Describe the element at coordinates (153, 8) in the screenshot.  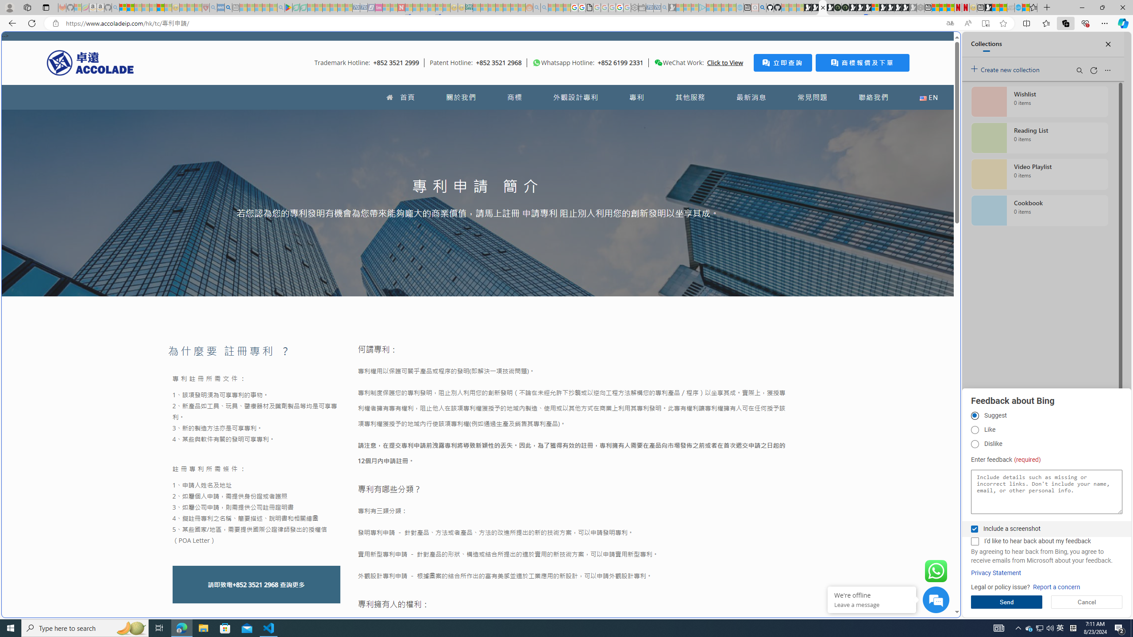
I see `New Report Confirms 2023 Was Record Hot | Watch - Sleeping` at that location.